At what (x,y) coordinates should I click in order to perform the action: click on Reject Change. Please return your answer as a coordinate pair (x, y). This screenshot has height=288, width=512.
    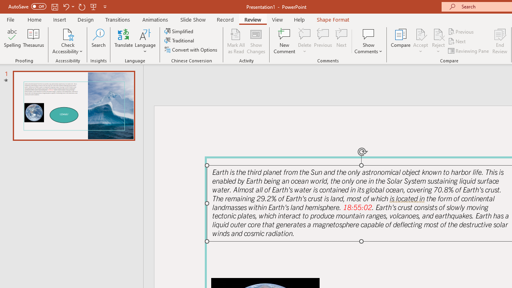
    Looking at the image, I should click on (438, 34).